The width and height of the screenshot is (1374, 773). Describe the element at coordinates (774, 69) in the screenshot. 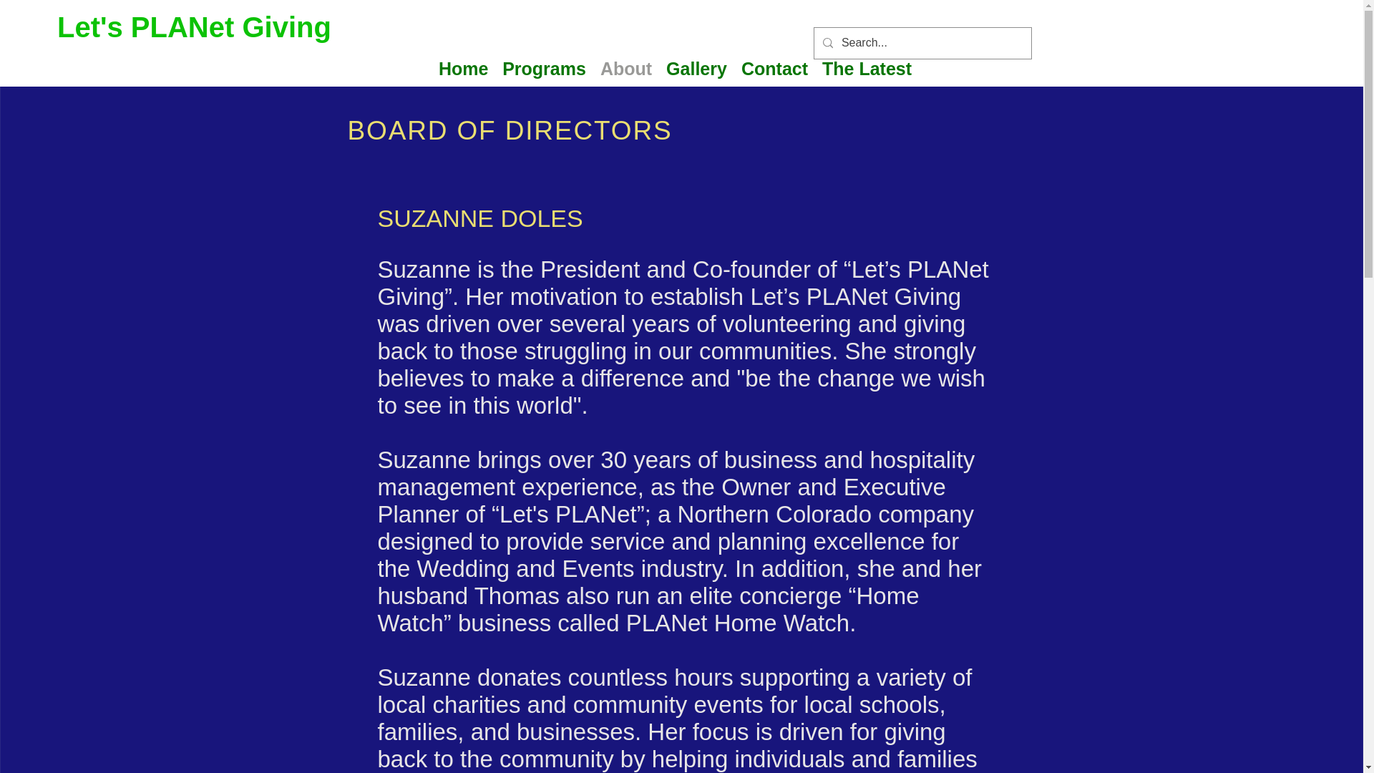

I see `Contact` at that location.